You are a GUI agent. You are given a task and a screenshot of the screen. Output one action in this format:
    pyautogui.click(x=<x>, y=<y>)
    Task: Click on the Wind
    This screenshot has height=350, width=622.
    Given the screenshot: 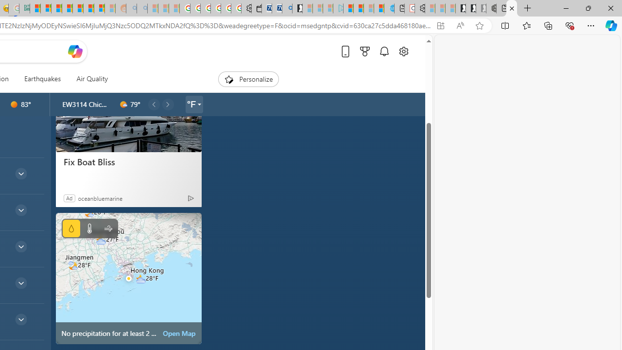 What is the action you would take?
    pyautogui.click(x=108, y=228)
    